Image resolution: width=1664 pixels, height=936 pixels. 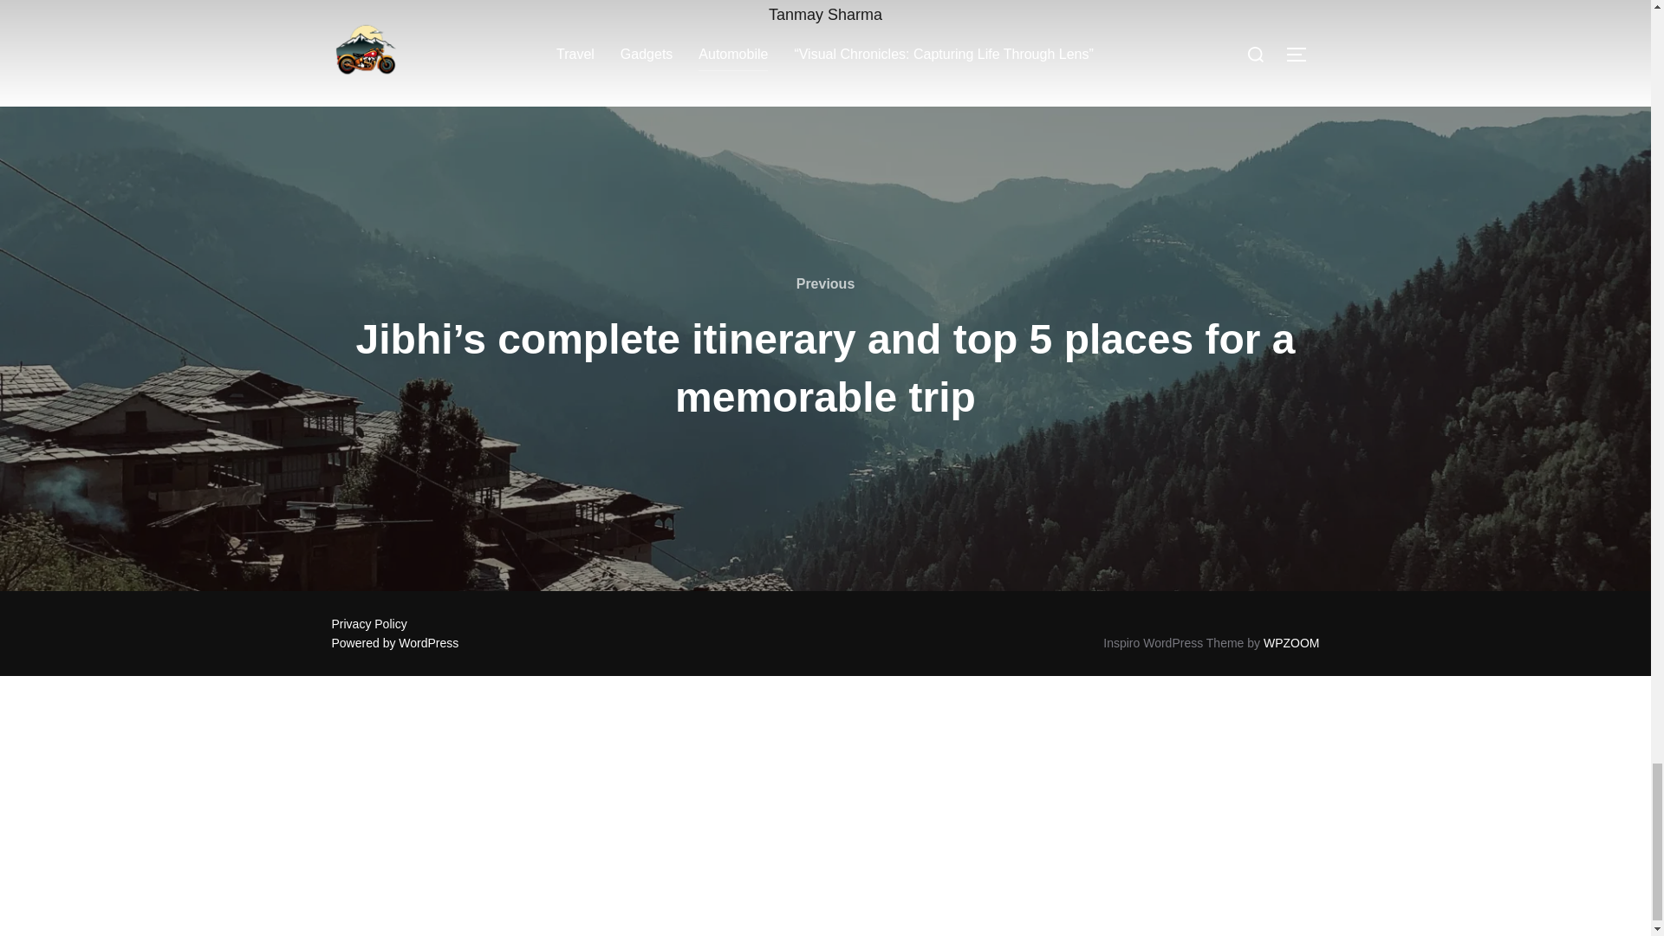 What do you see at coordinates (825, 14) in the screenshot?
I see `Posts by Tanmay Sharma` at bounding box center [825, 14].